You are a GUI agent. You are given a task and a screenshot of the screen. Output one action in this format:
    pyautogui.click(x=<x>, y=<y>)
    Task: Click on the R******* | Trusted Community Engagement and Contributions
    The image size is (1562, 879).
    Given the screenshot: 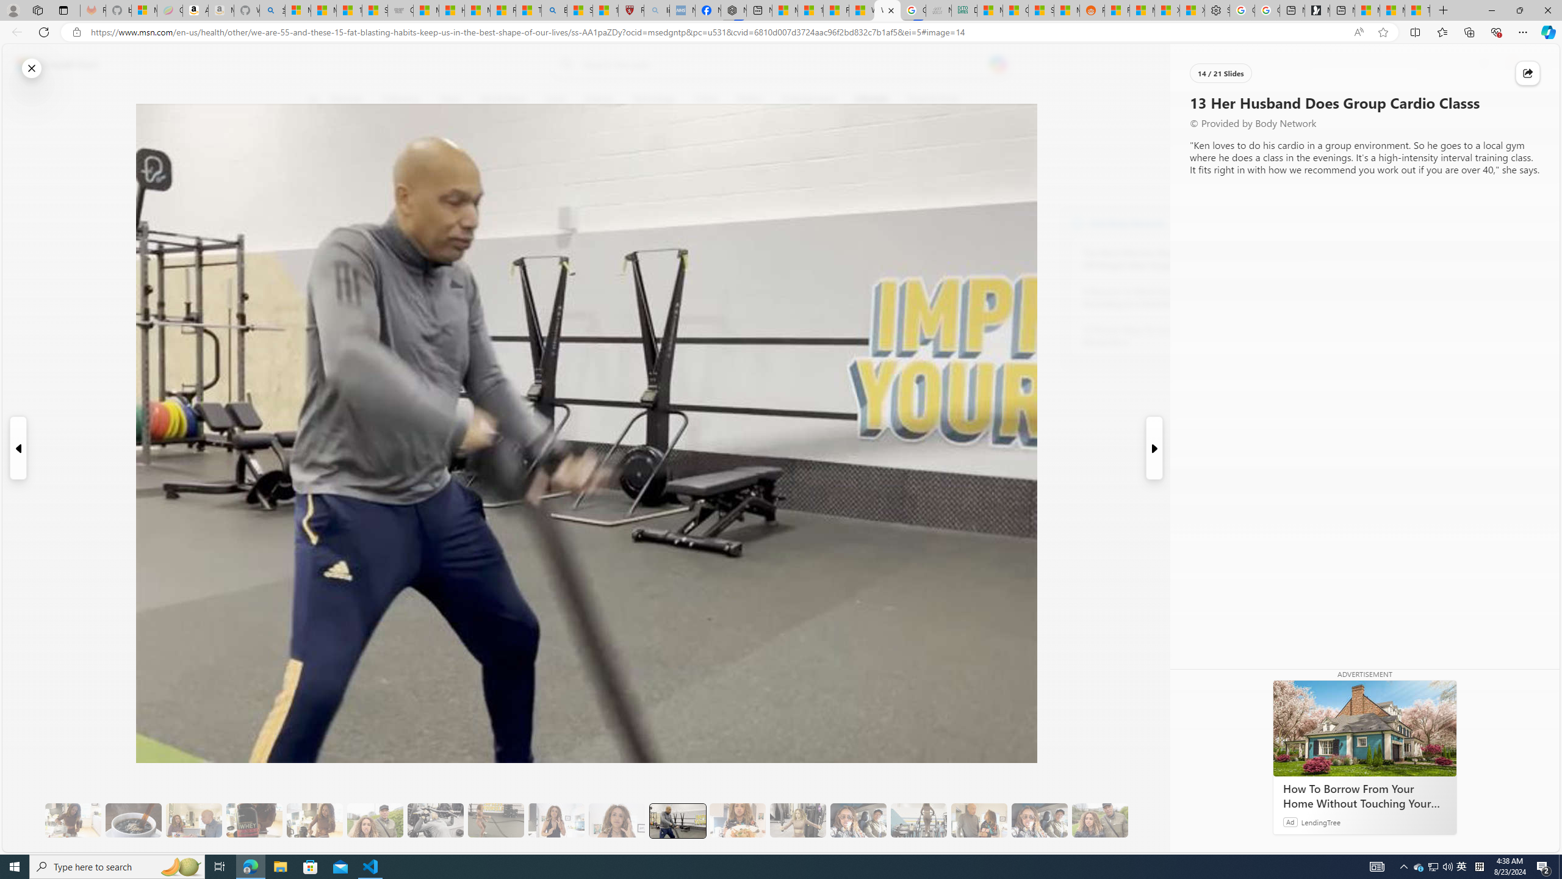 What is the action you would take?
    pyautogui.click(x=1118, y=10)
    